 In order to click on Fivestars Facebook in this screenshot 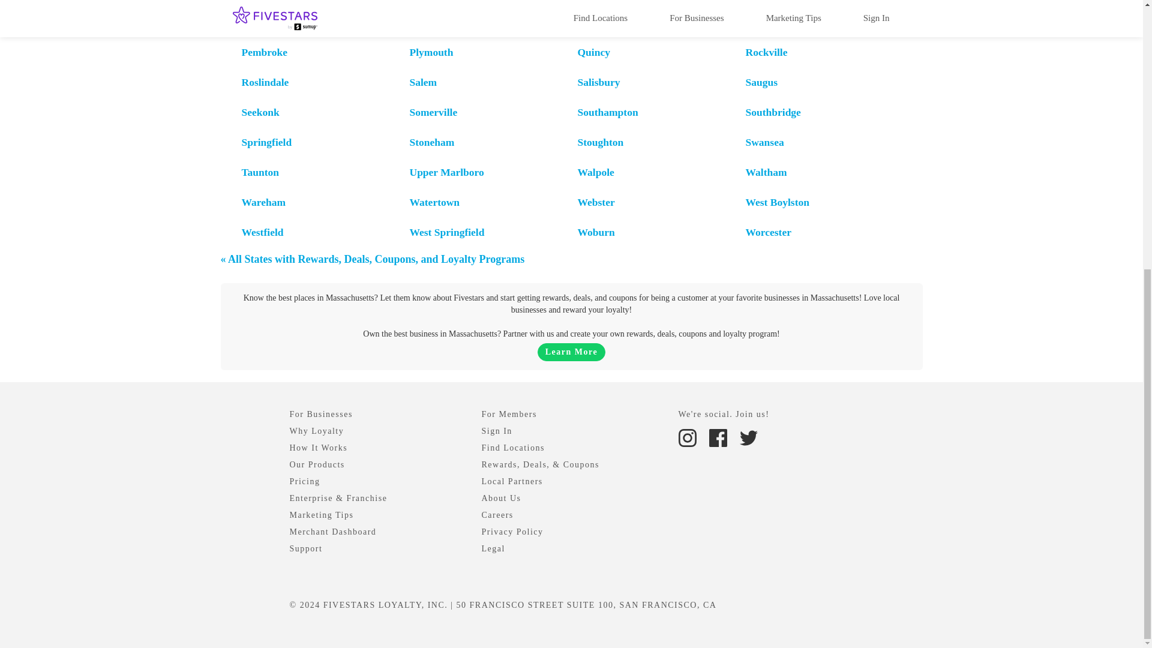, I will do `click(719, 437)`.